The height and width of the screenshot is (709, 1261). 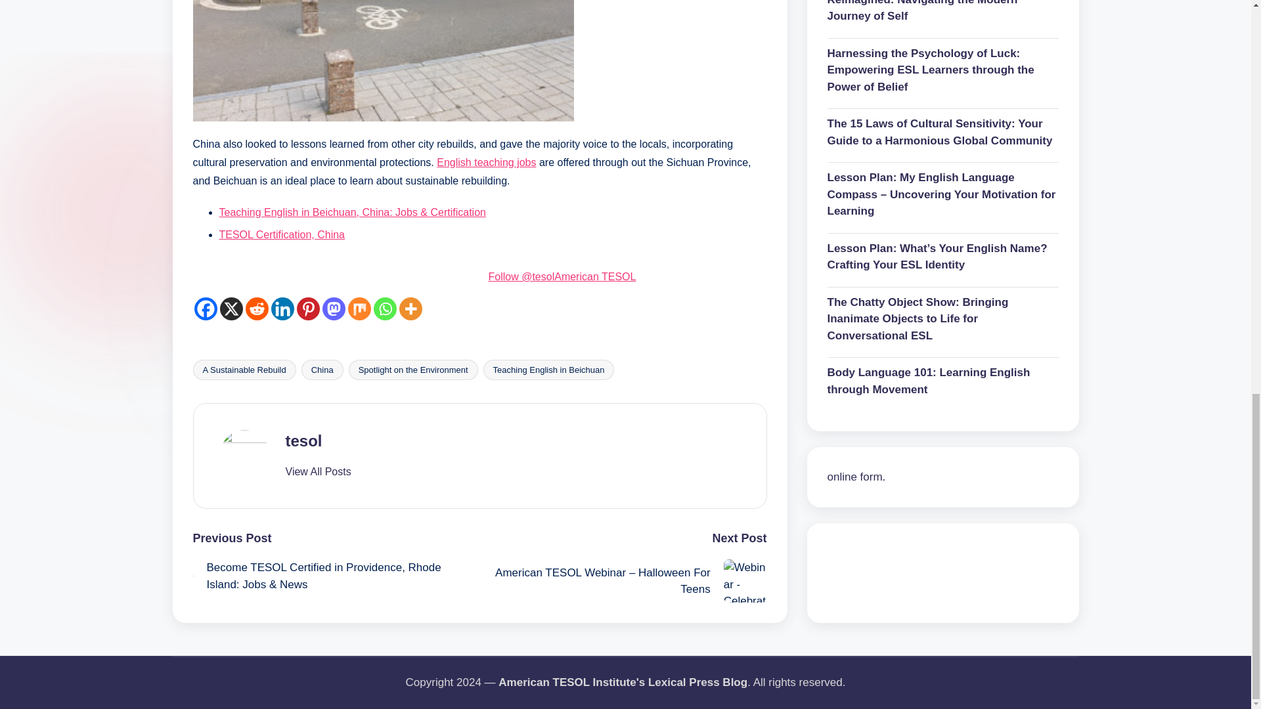 What do you see at coordinates (244, 369) in the screenshot?
I see `A Sustainable Rebuild` at bounding box center [244, 369].